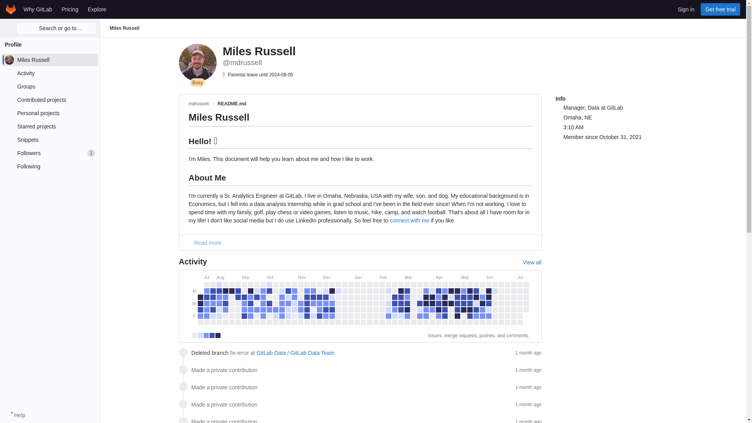 This screenshot has width=752, height=423. Describe the element at coordinates (50, 60) in the screenshot. I see `Following` at that location.